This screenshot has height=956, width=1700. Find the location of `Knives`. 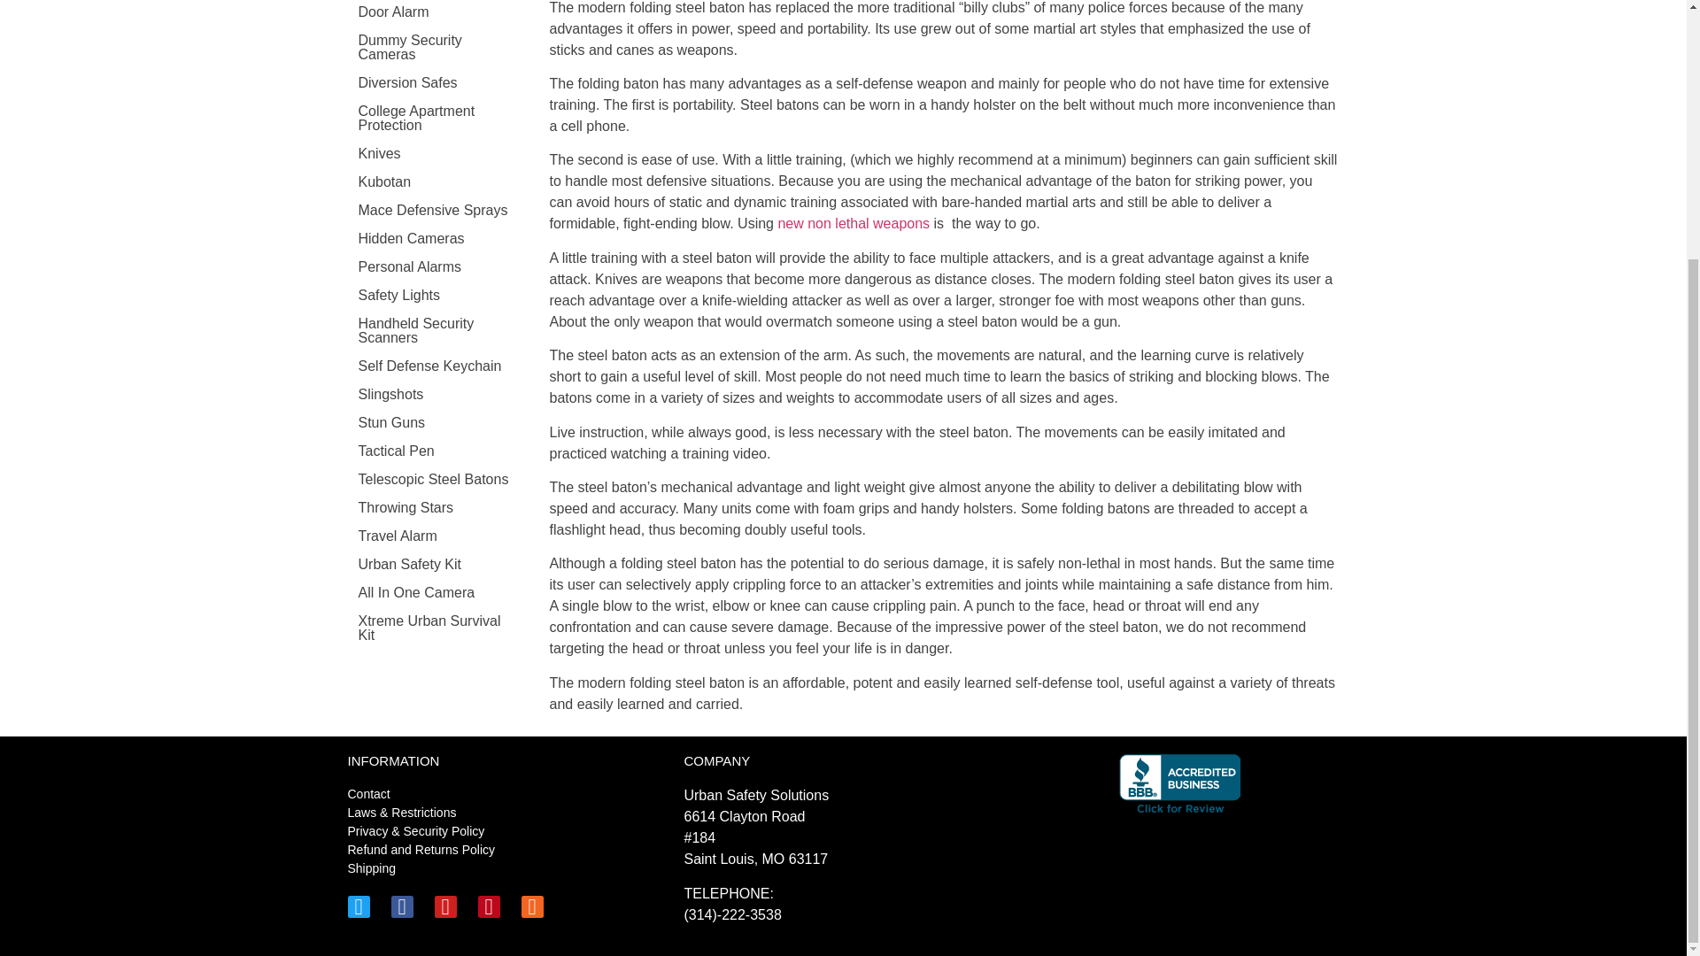

Knives is located at coordinates (438, 154).